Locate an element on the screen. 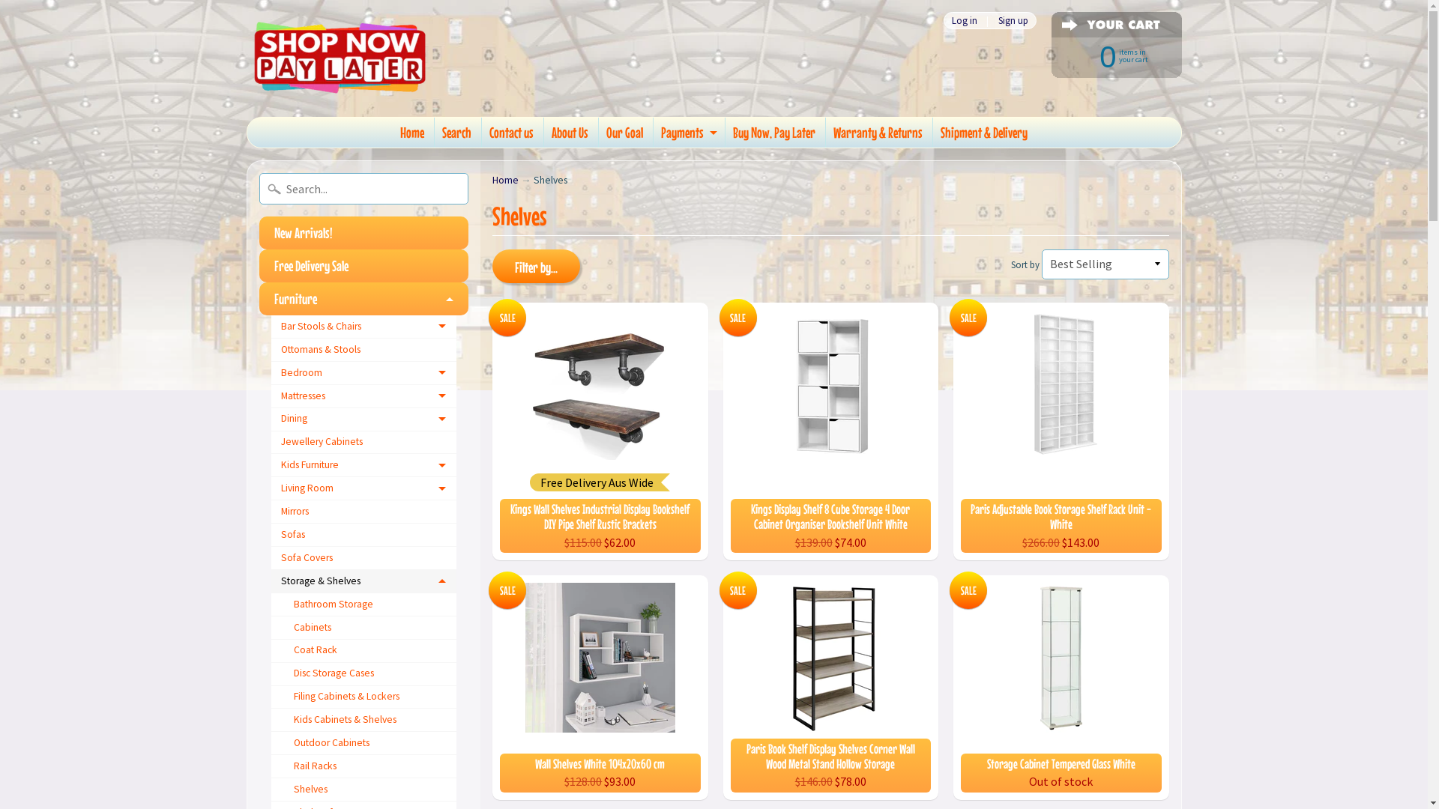 The height and width of the screenshot is (809, 1439). Furniture is located at coordinates (364, 299).